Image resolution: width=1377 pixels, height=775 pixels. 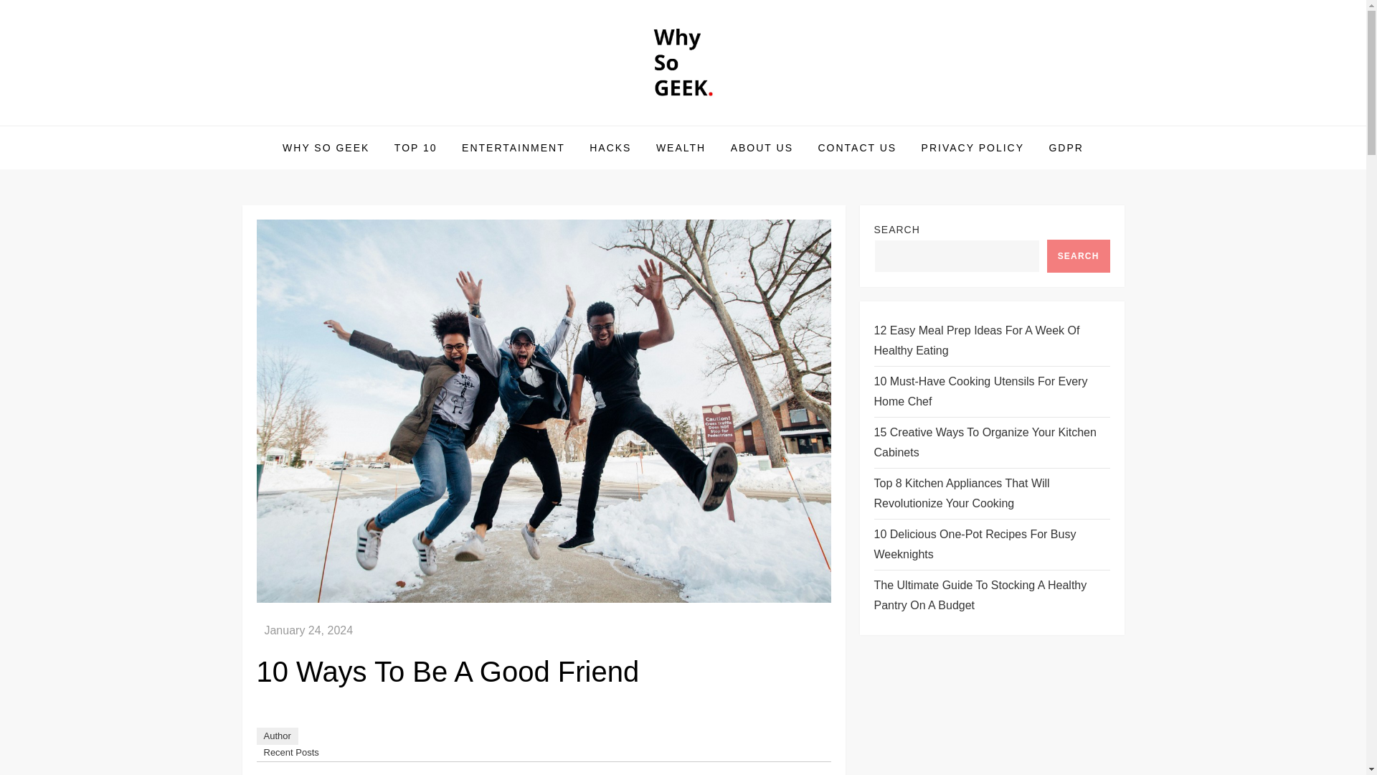 What do you see at coordinates (277, 736) in the screenshot?
I see `Author` at bounding box center [277, 736].